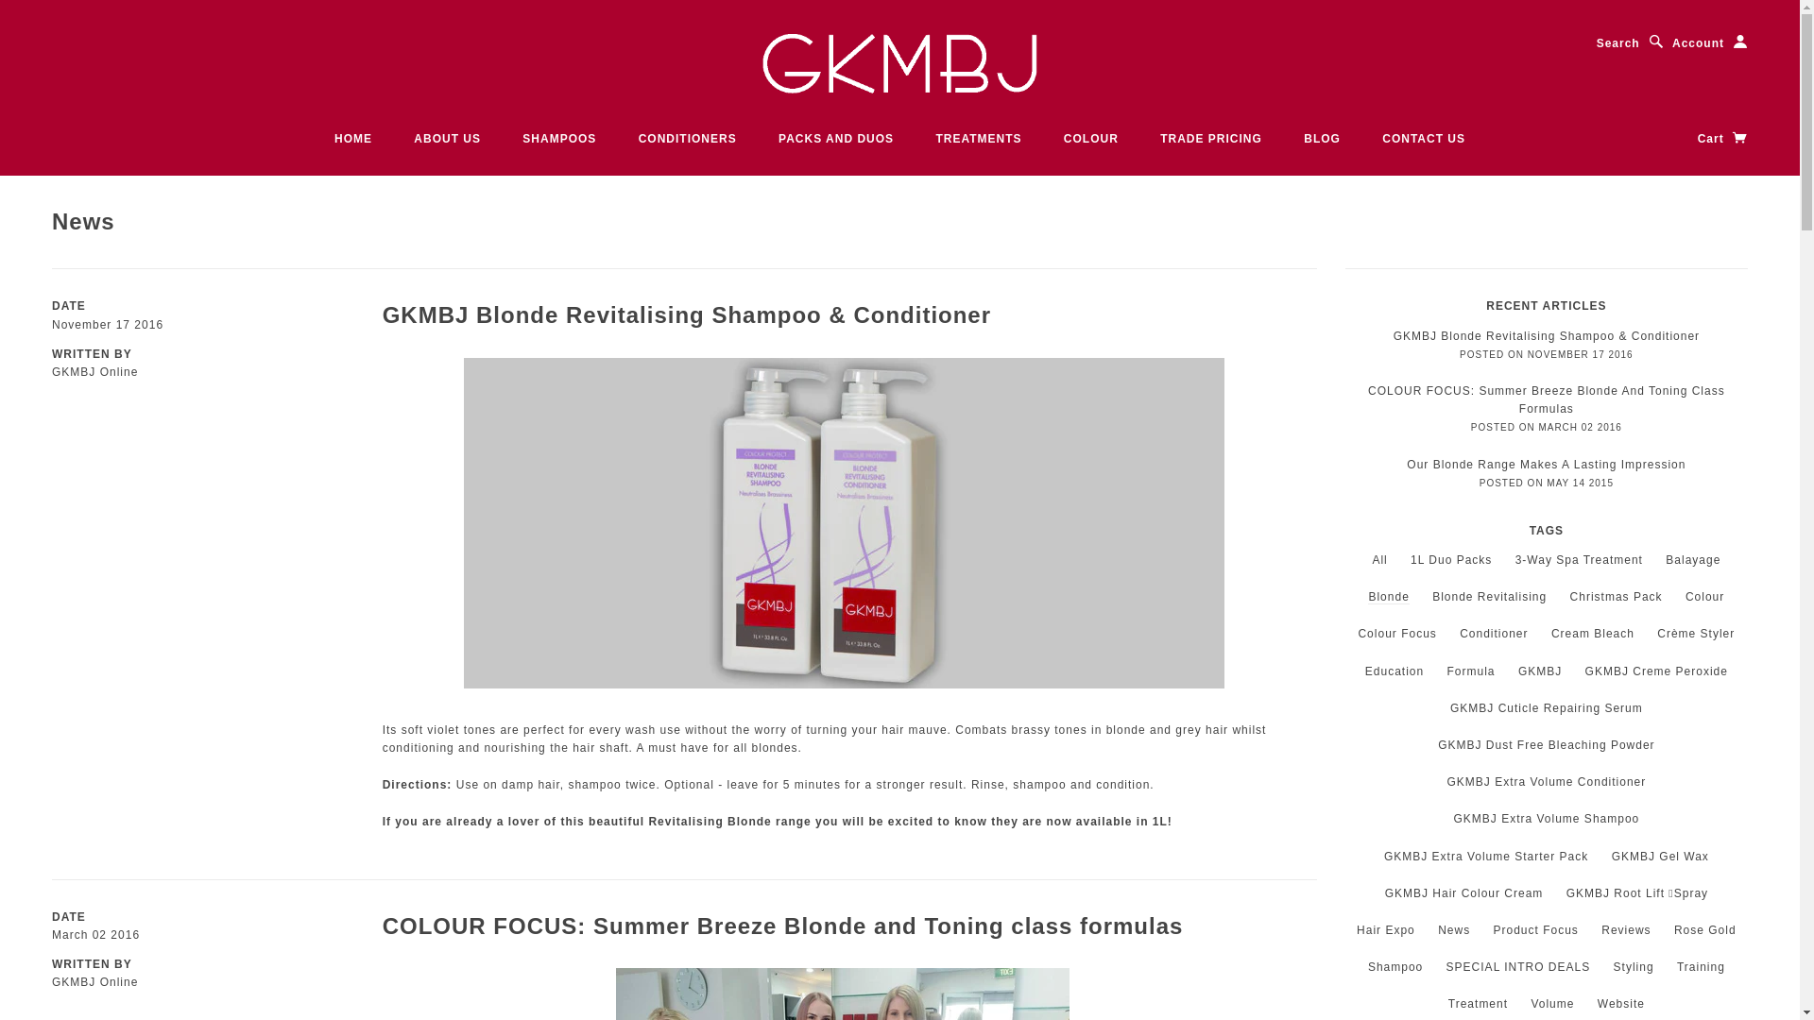 This screenshot has height=1020, width=1814. Describe the element at coordinates (1617, 597) in the screenshot. I see `Christmas Pack` at that location.